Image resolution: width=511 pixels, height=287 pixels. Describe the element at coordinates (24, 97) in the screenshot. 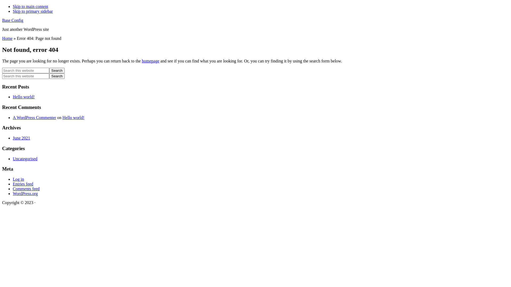

I see `Hello world!` at that location.